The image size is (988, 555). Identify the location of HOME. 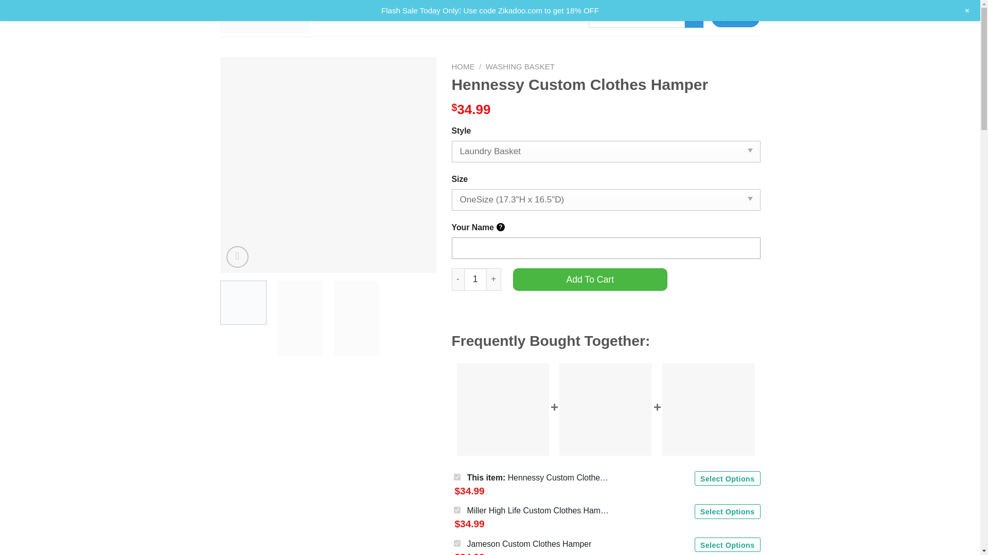
(463, 66).